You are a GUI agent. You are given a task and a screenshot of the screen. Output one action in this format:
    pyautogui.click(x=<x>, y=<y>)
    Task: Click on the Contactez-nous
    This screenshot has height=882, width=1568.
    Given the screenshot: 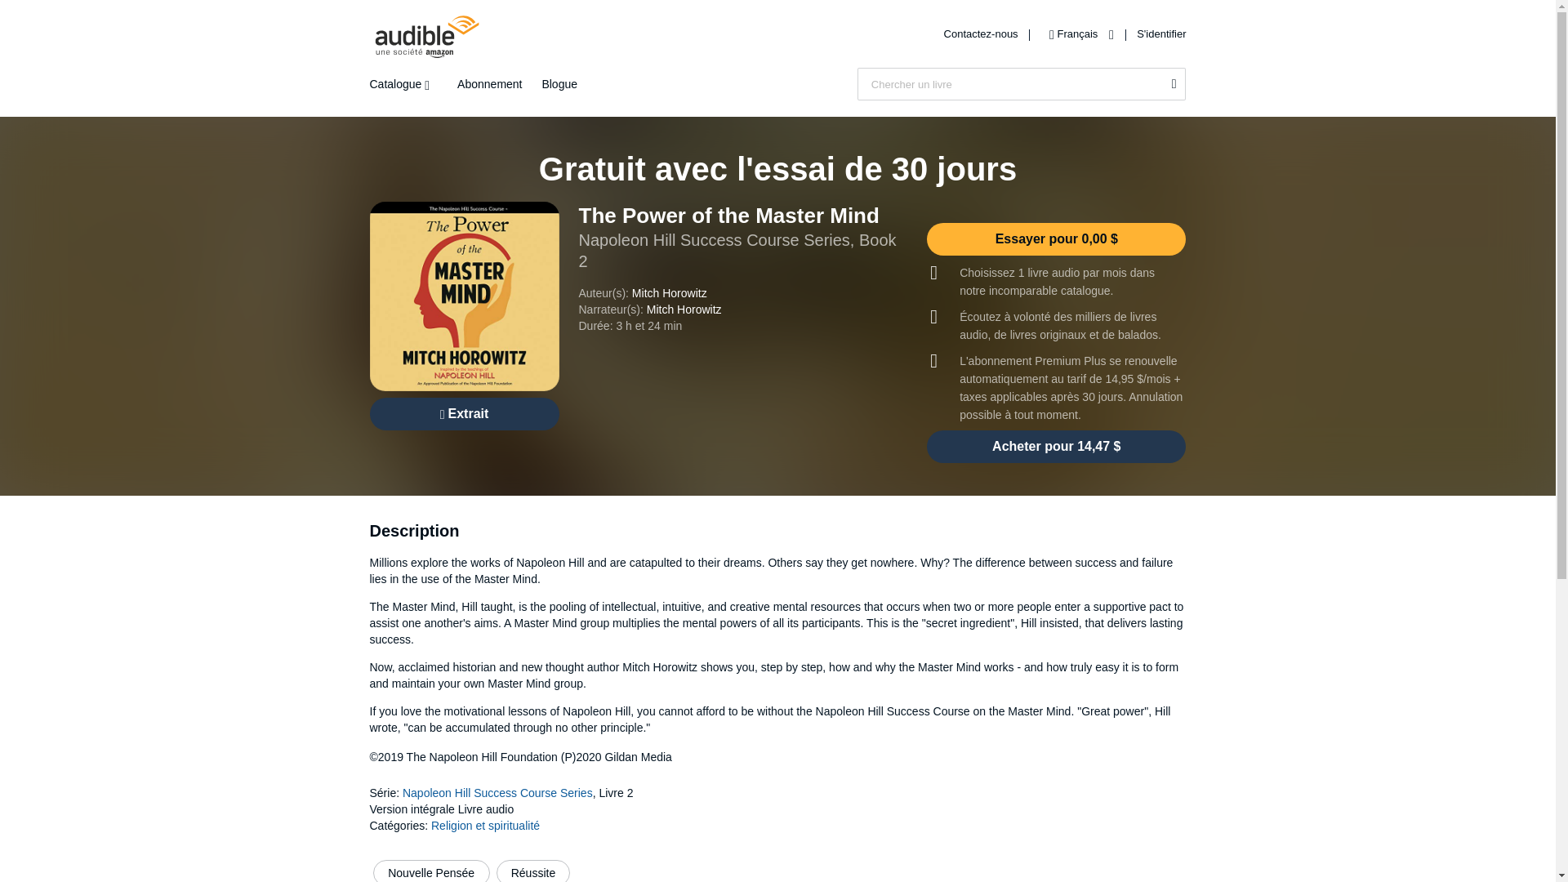 What is the action you would take?
    pyautogui.click(x=982, y=33)
    